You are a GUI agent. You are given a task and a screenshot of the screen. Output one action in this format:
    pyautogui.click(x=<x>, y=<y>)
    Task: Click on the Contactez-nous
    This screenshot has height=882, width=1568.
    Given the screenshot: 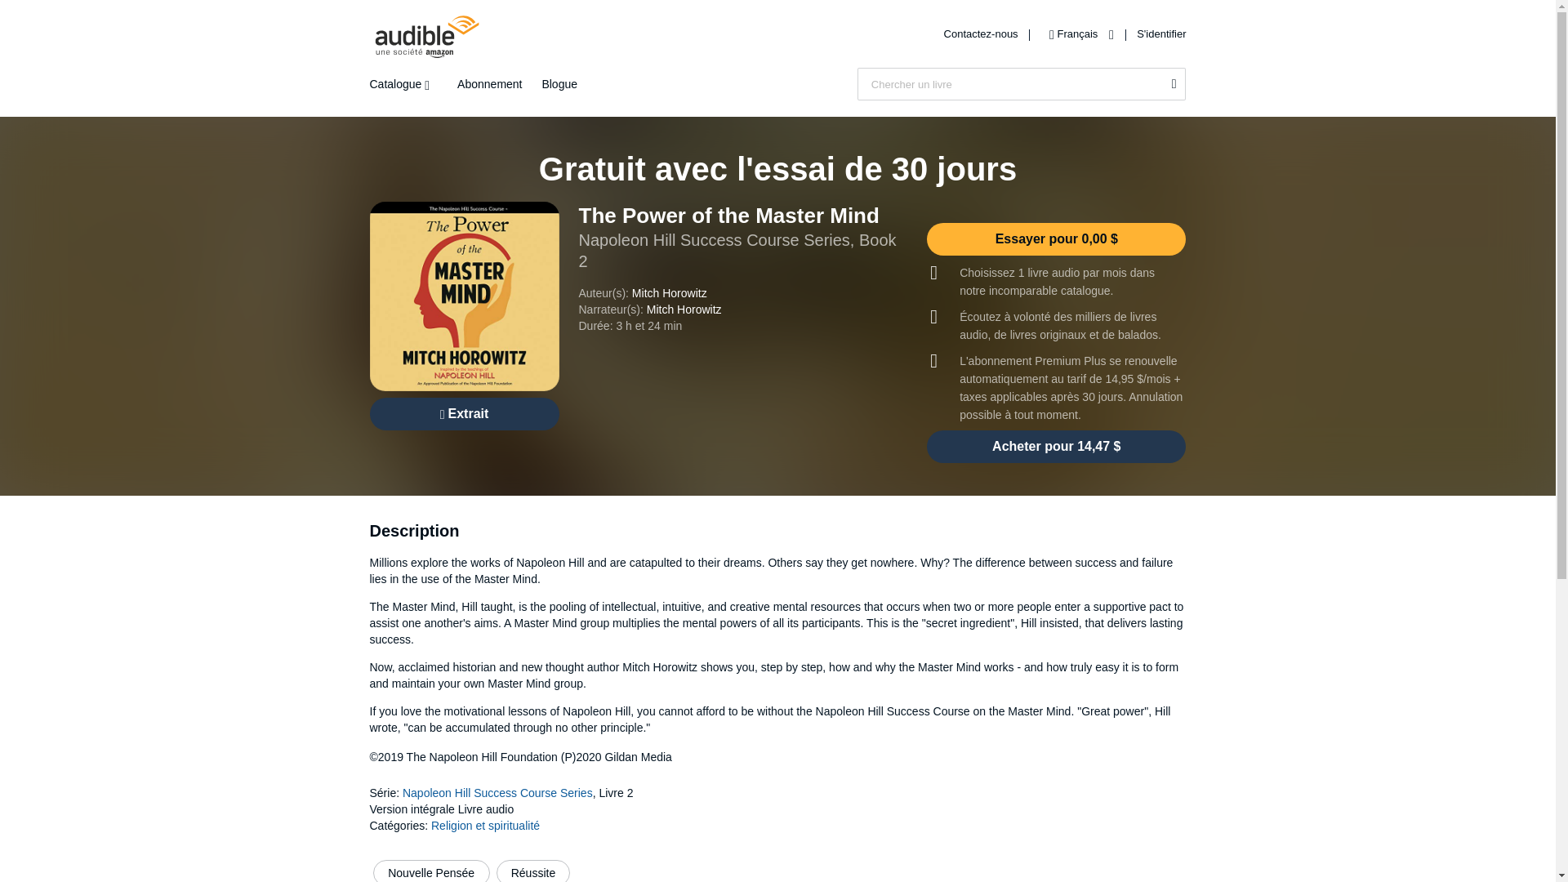 What is the action you would take?
    pyautogui.click(x=982, y=33)
    